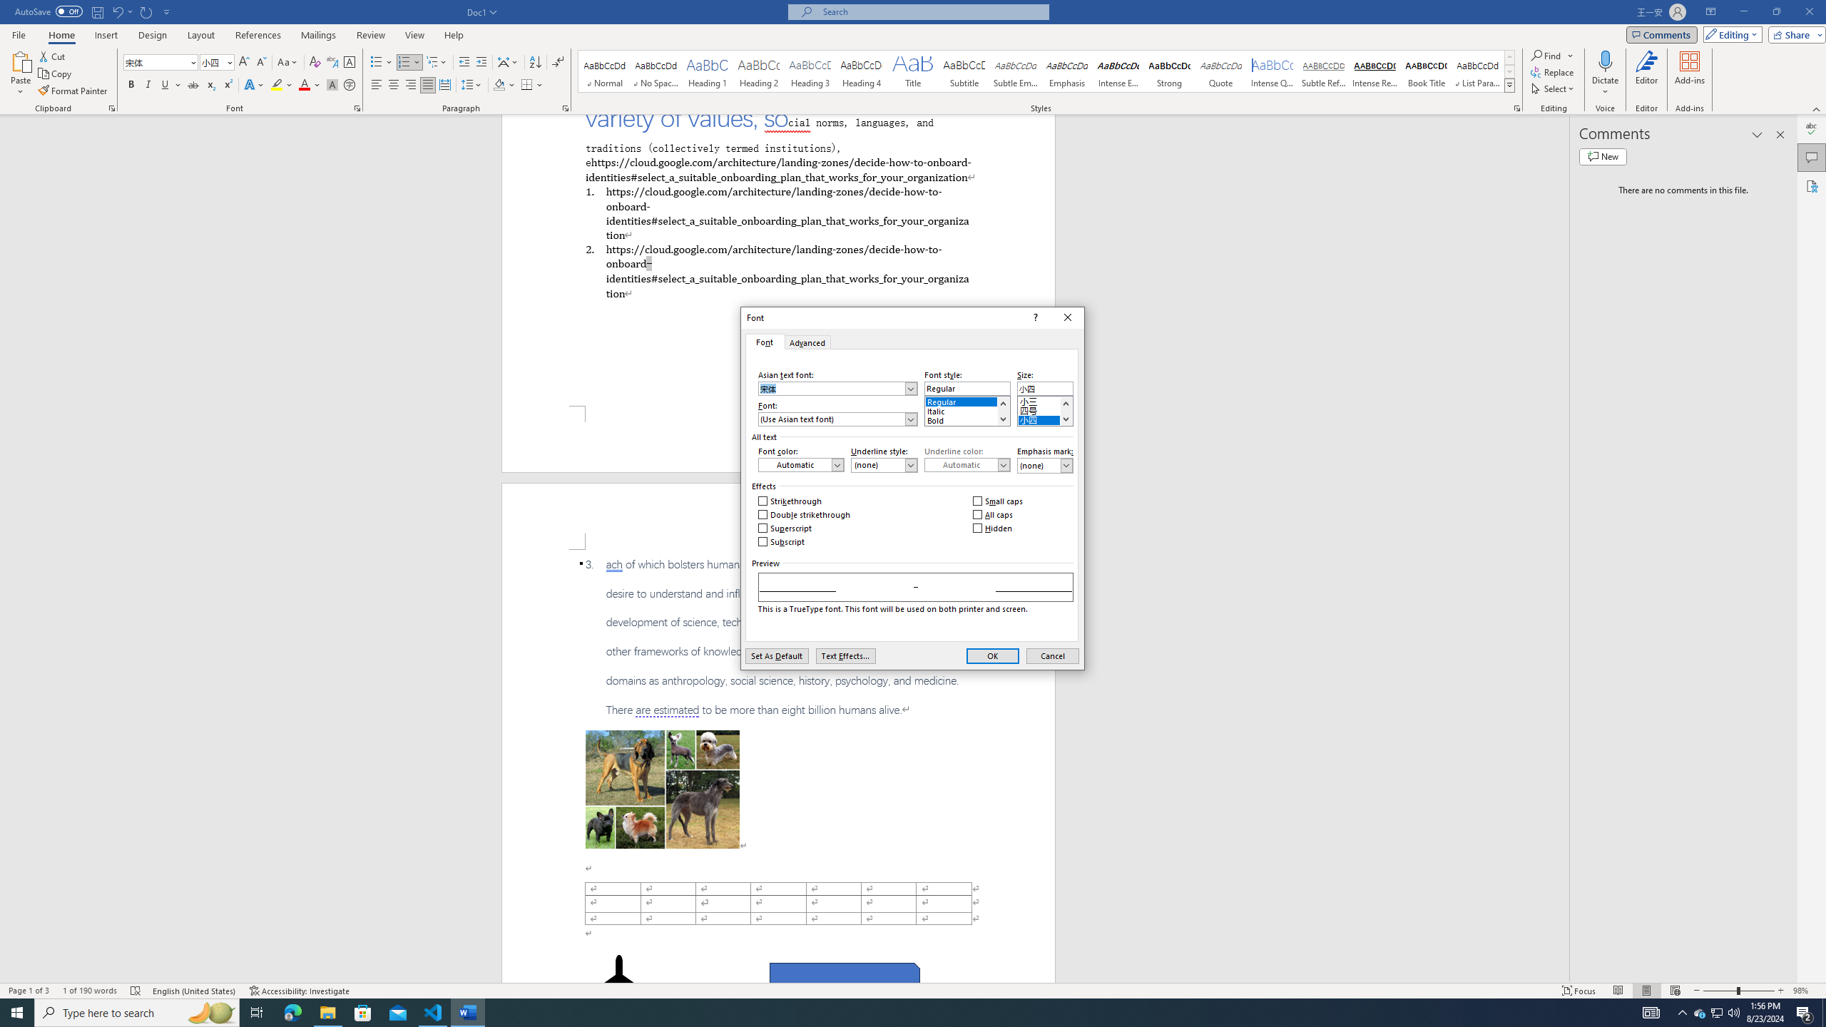 The image size is (1826, 1027). Describe the element at coordinates (9, 7) in the screenshot. I see `System` at that location.